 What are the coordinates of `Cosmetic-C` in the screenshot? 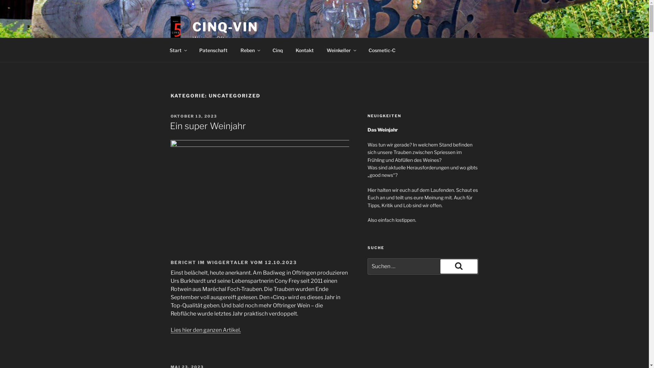 It's located at (382, 50).